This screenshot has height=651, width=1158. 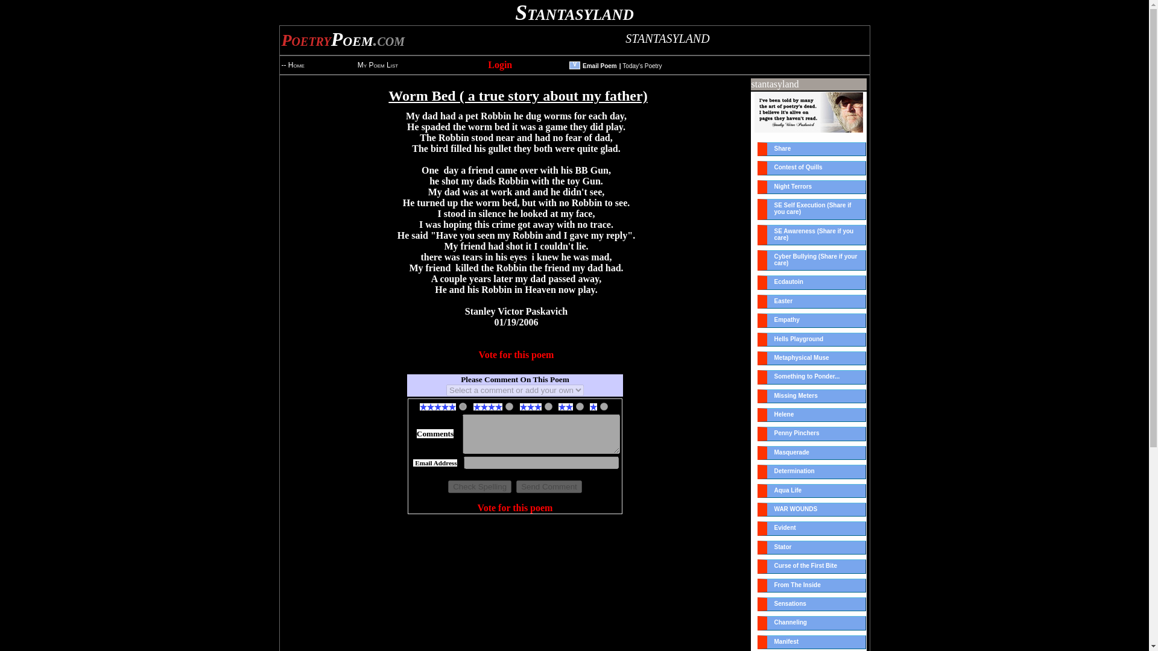 What do you see at coordinates (812, 491) in the screenshot?
I see `Aqua Life` at bounding box center [812, 491].